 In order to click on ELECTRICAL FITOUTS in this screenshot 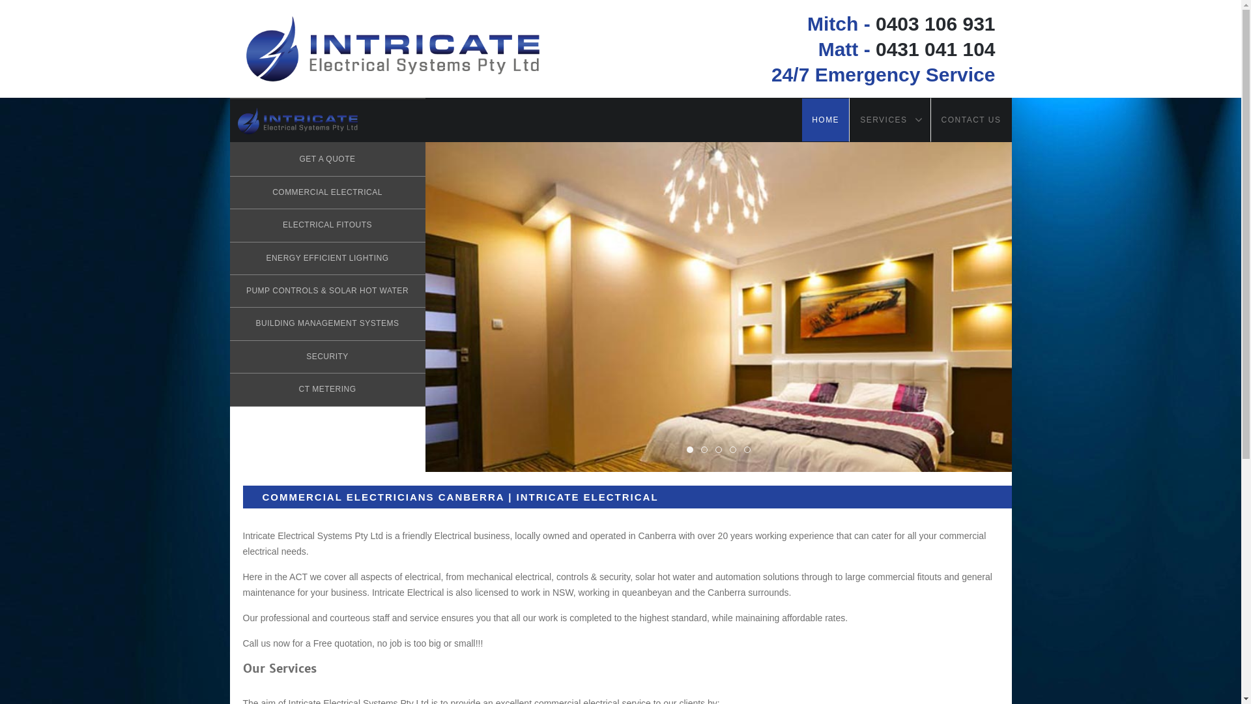, I will do `click(327, 226)`.